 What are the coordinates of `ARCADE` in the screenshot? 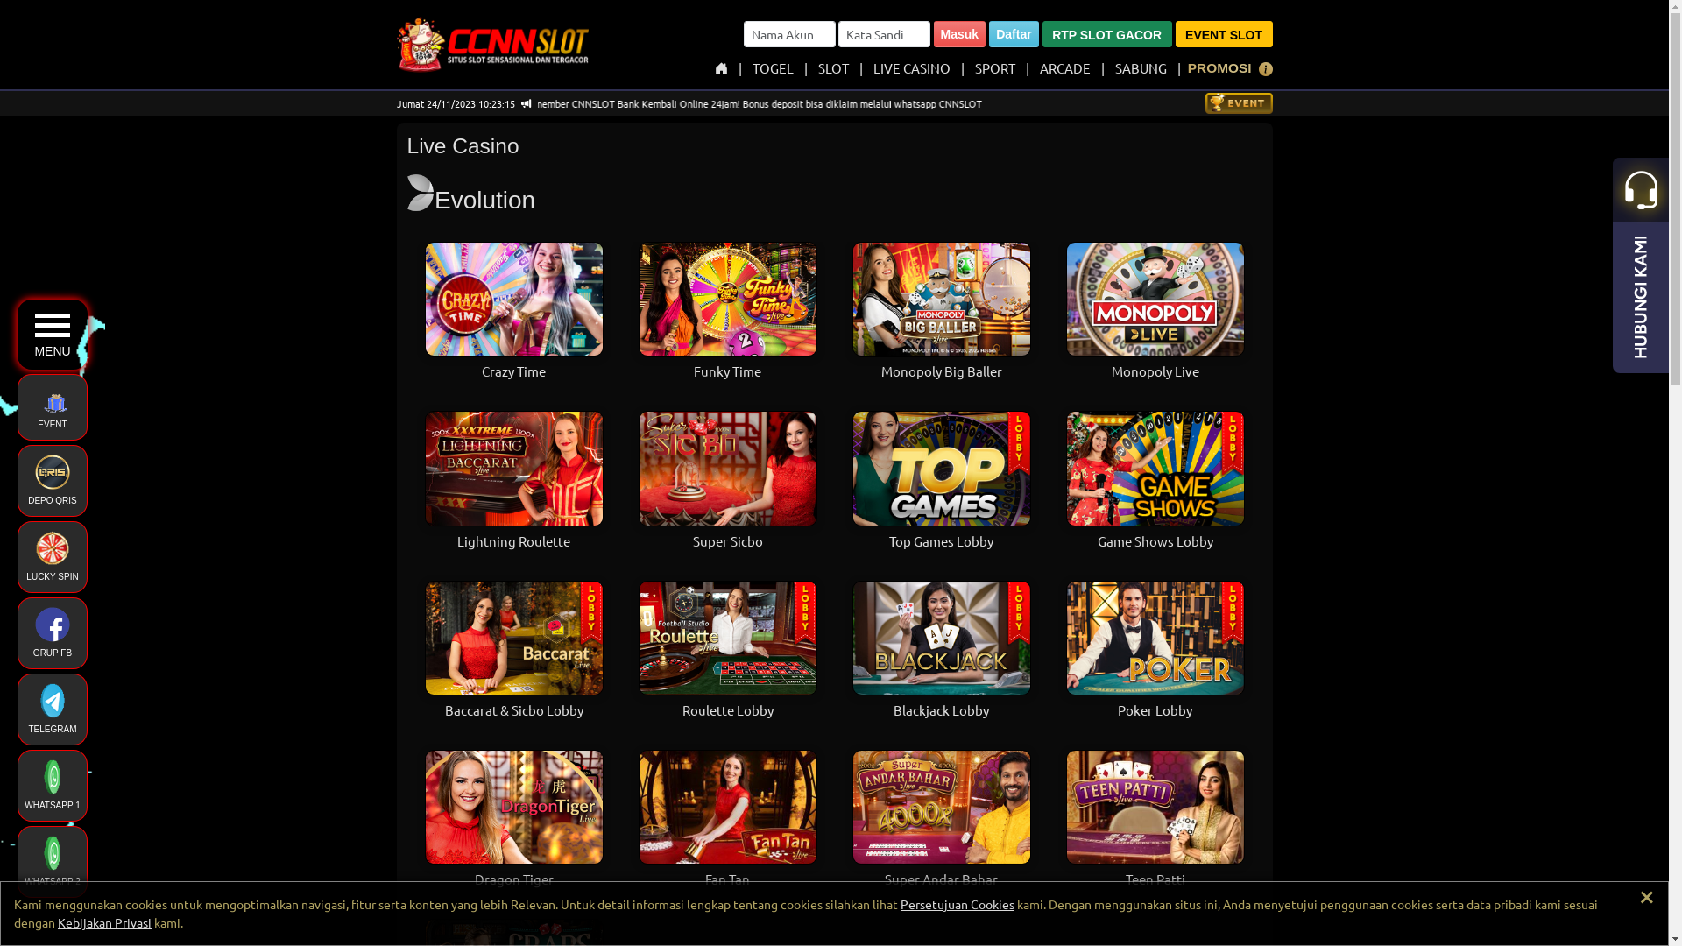 It's located at (1065, 68).